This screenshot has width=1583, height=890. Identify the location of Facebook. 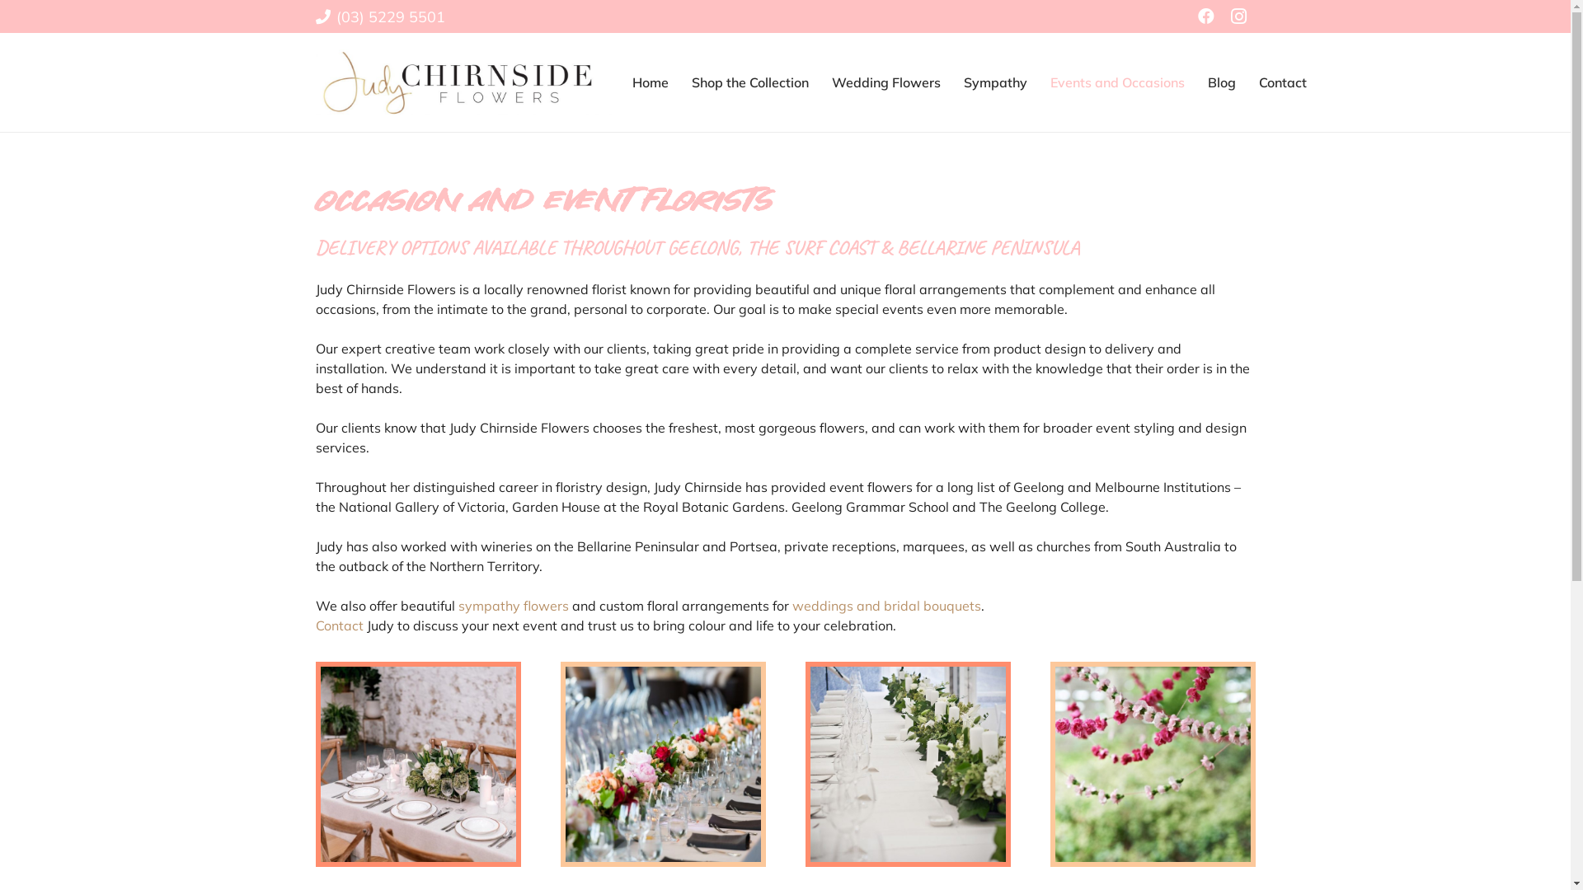
(1205, 16).